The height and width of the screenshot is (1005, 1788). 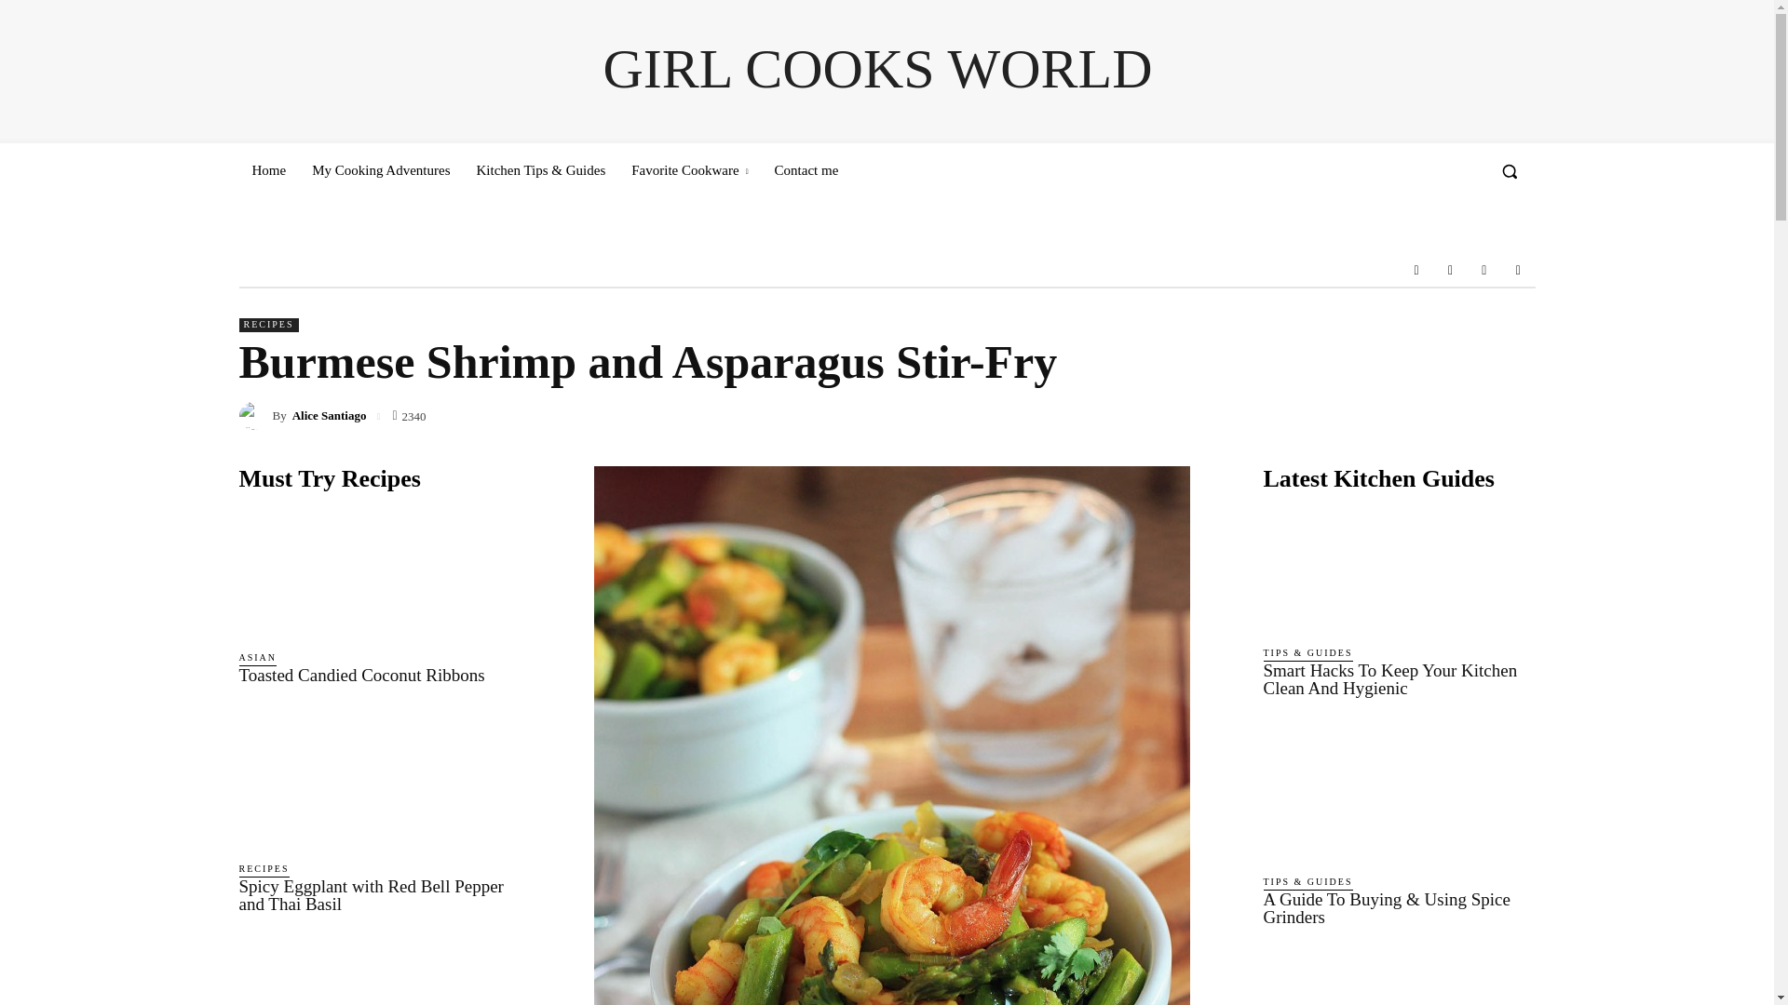 I want to click on Home, so click(x=268, y=169).